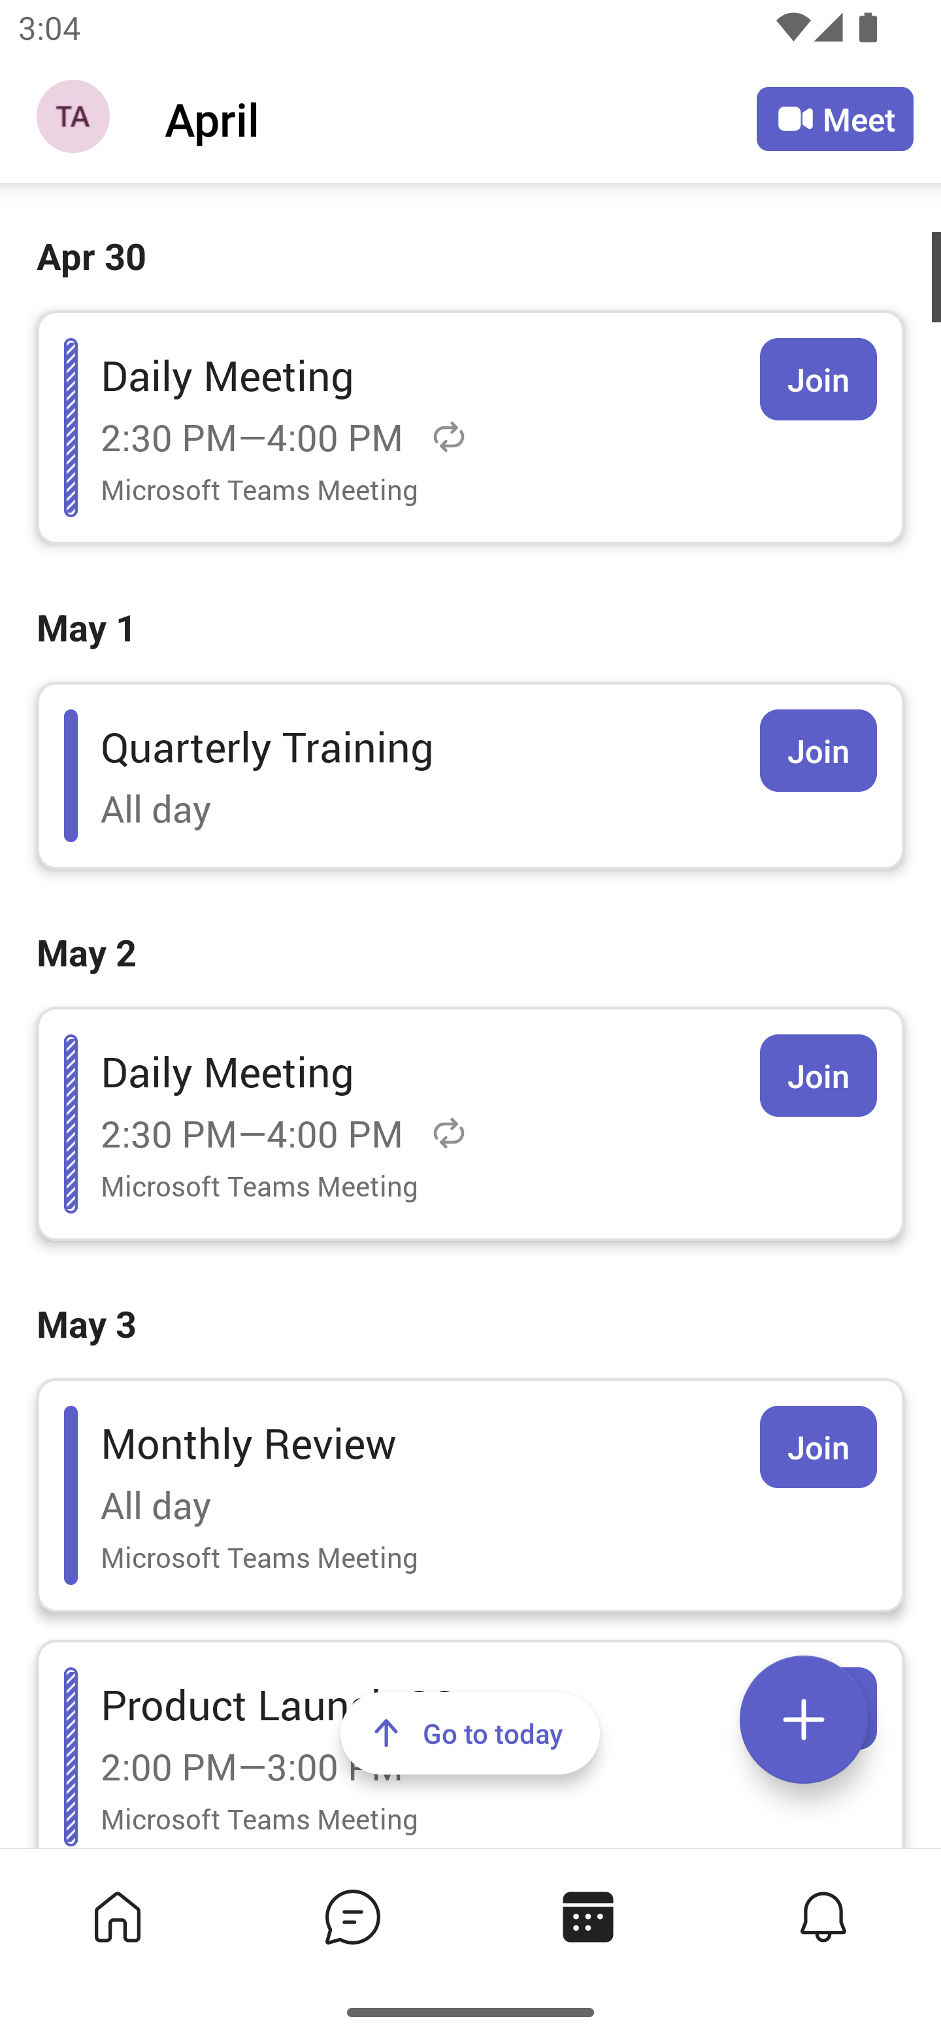 This screenshot has height=2040, width=941. Describe the element at coordinates (818, 379) in the screenshot. I see `Join` at that location.